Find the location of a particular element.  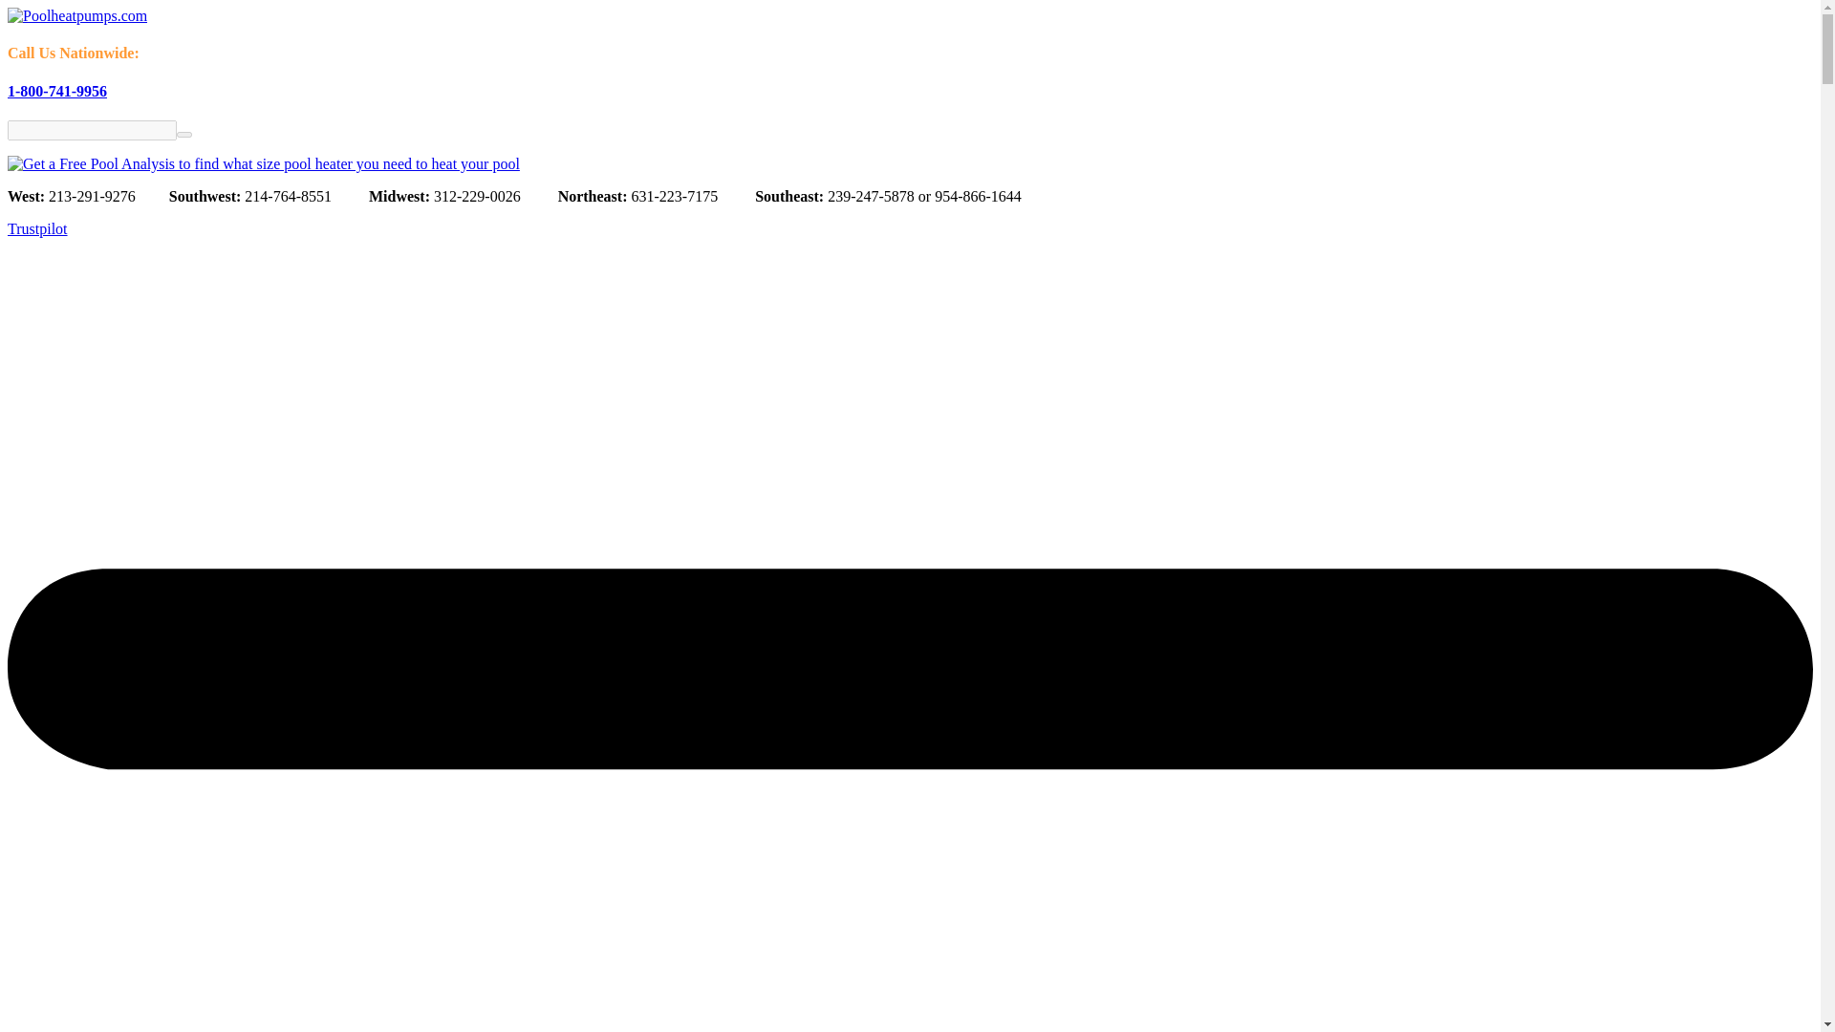

Poolheatpumps.com is located at coordinates (76, 15).